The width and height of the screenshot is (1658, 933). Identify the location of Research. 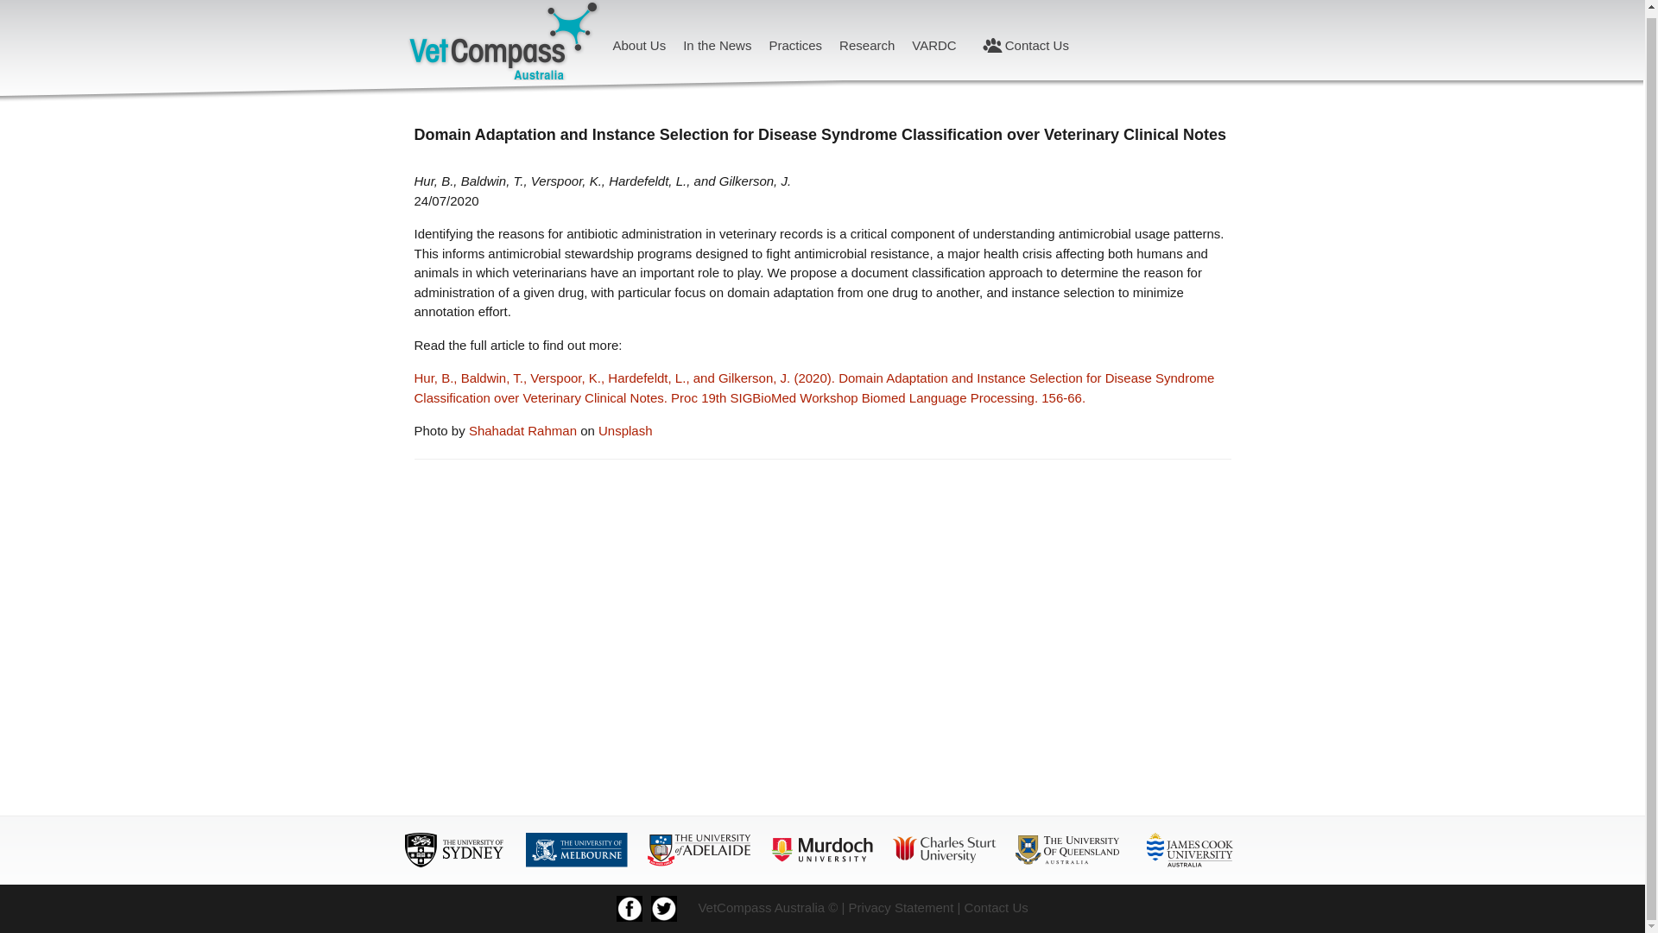
(867, 45).